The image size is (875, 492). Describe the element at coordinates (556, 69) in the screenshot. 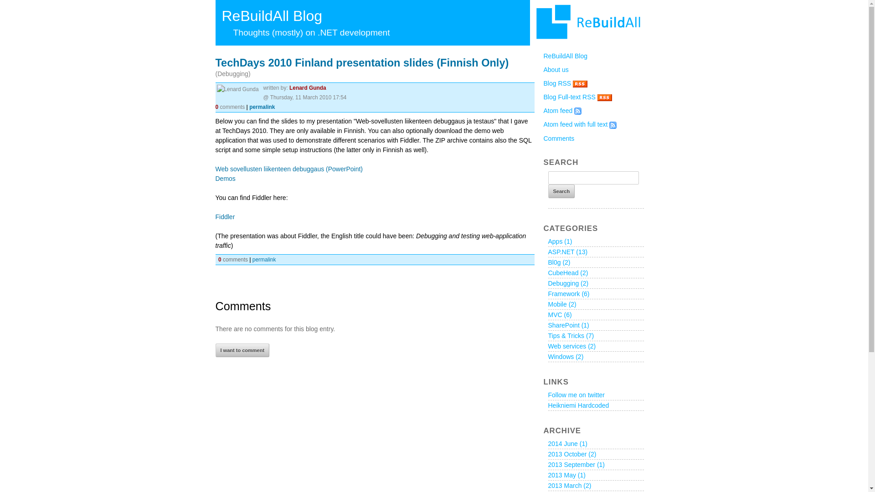

I see `About us` at that location.